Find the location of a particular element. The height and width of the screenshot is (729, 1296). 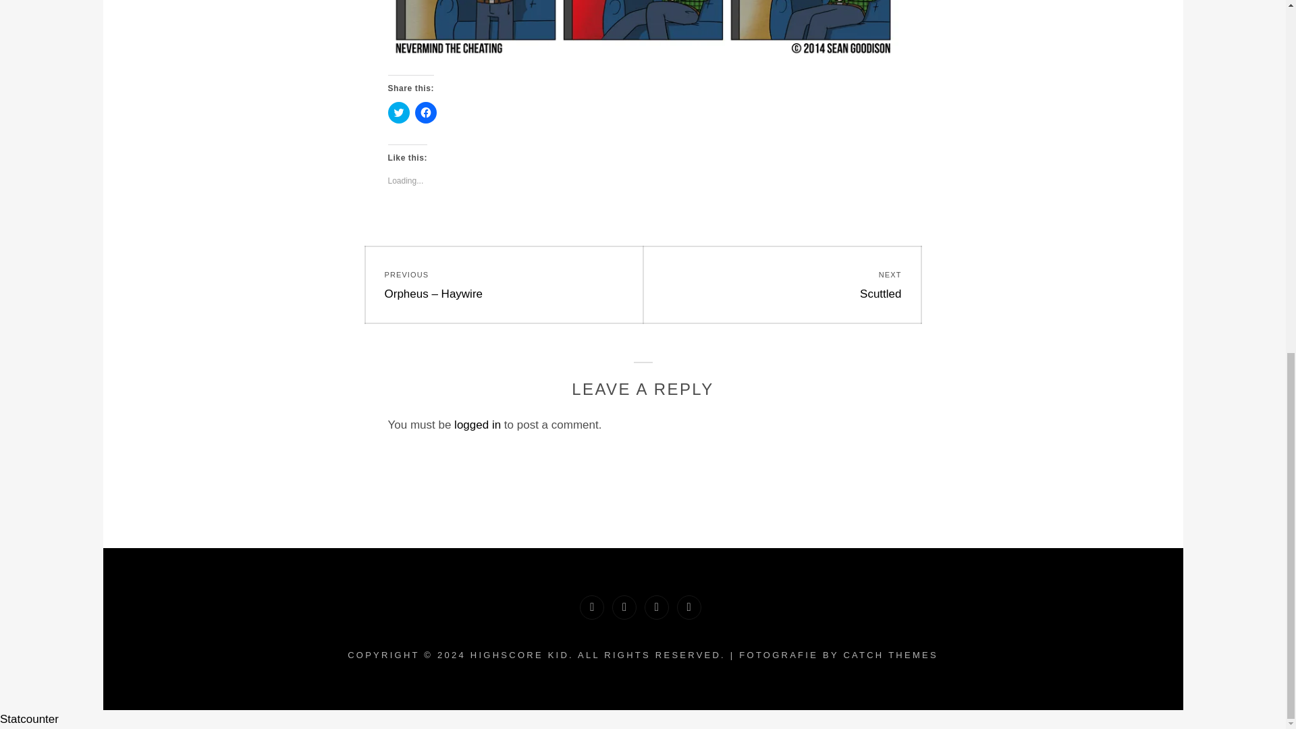

HIGHSCORE KID is located at coordinates (477, 425).